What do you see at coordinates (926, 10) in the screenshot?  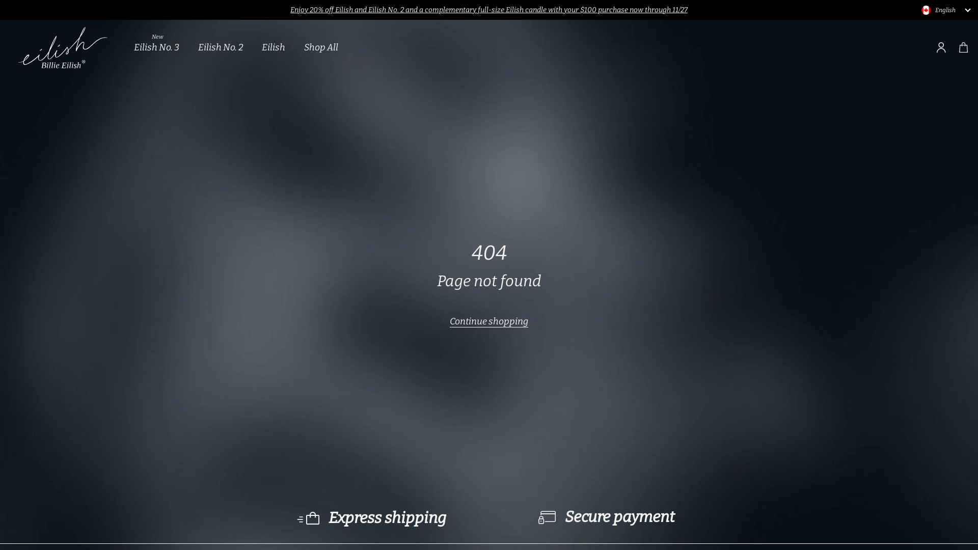 I see `en` at bounding box center [926, 10].